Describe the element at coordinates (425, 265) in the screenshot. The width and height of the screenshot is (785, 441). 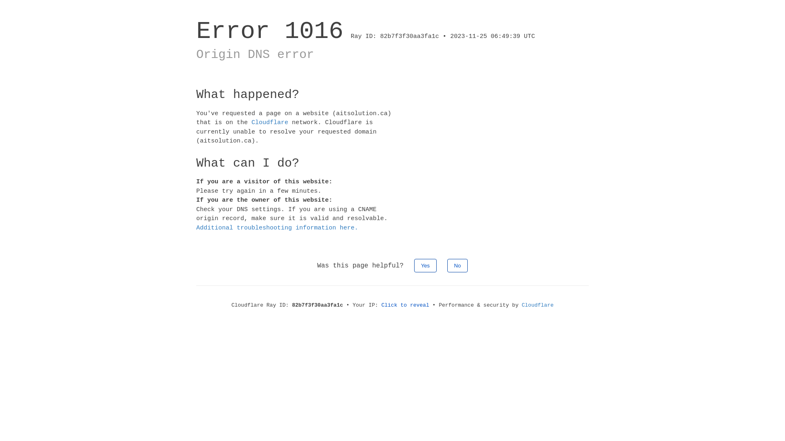
I see `Yes` at that location.